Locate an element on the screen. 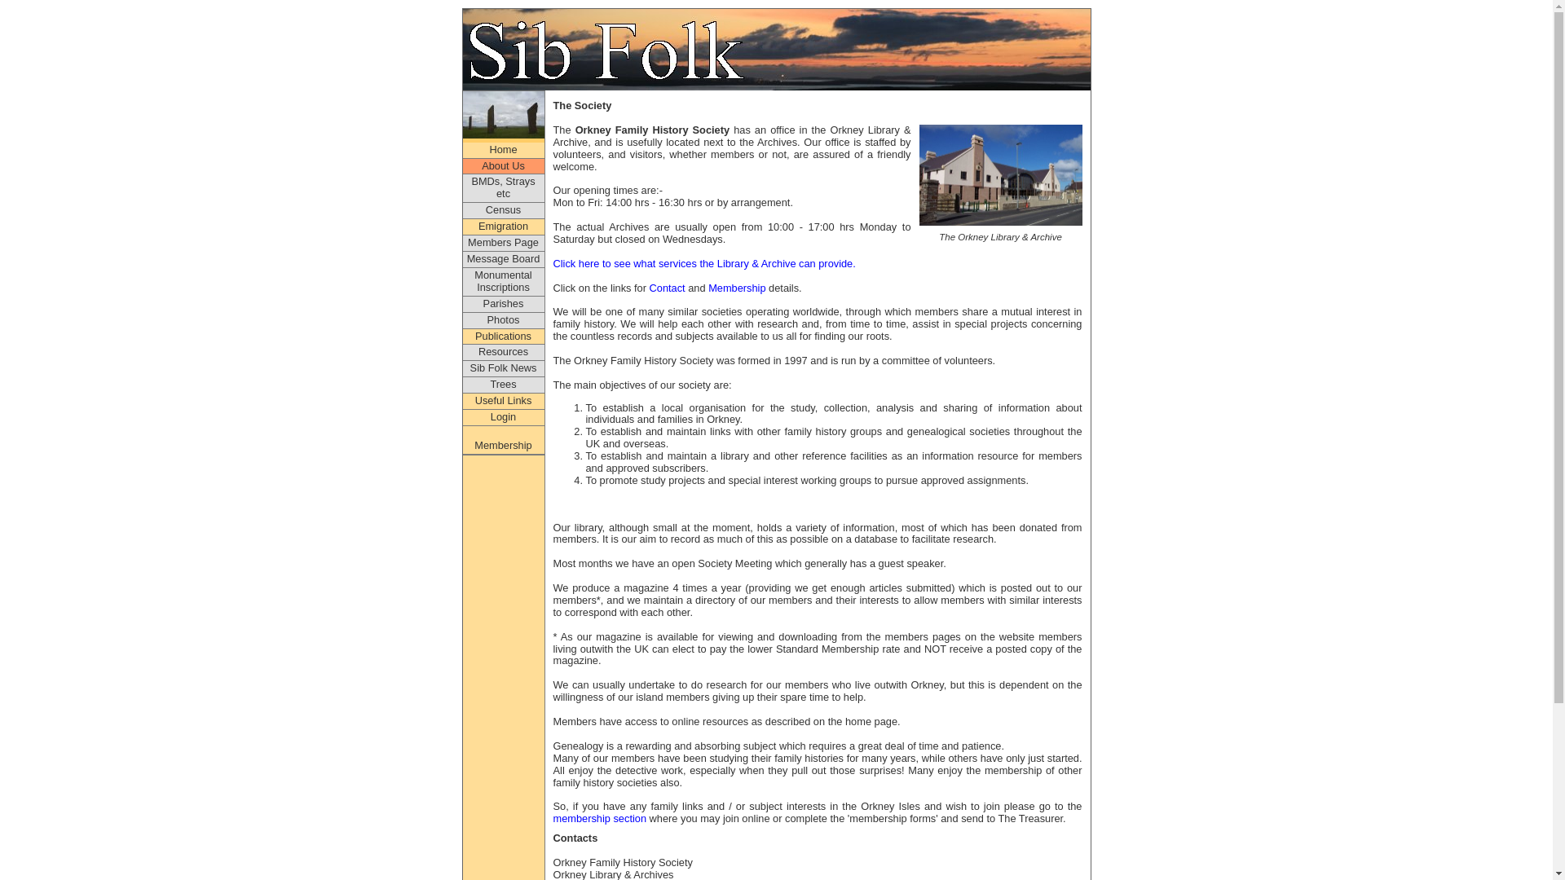 The image size is (1565, 880). Sib Folk News is located at coordinates (504, 368).